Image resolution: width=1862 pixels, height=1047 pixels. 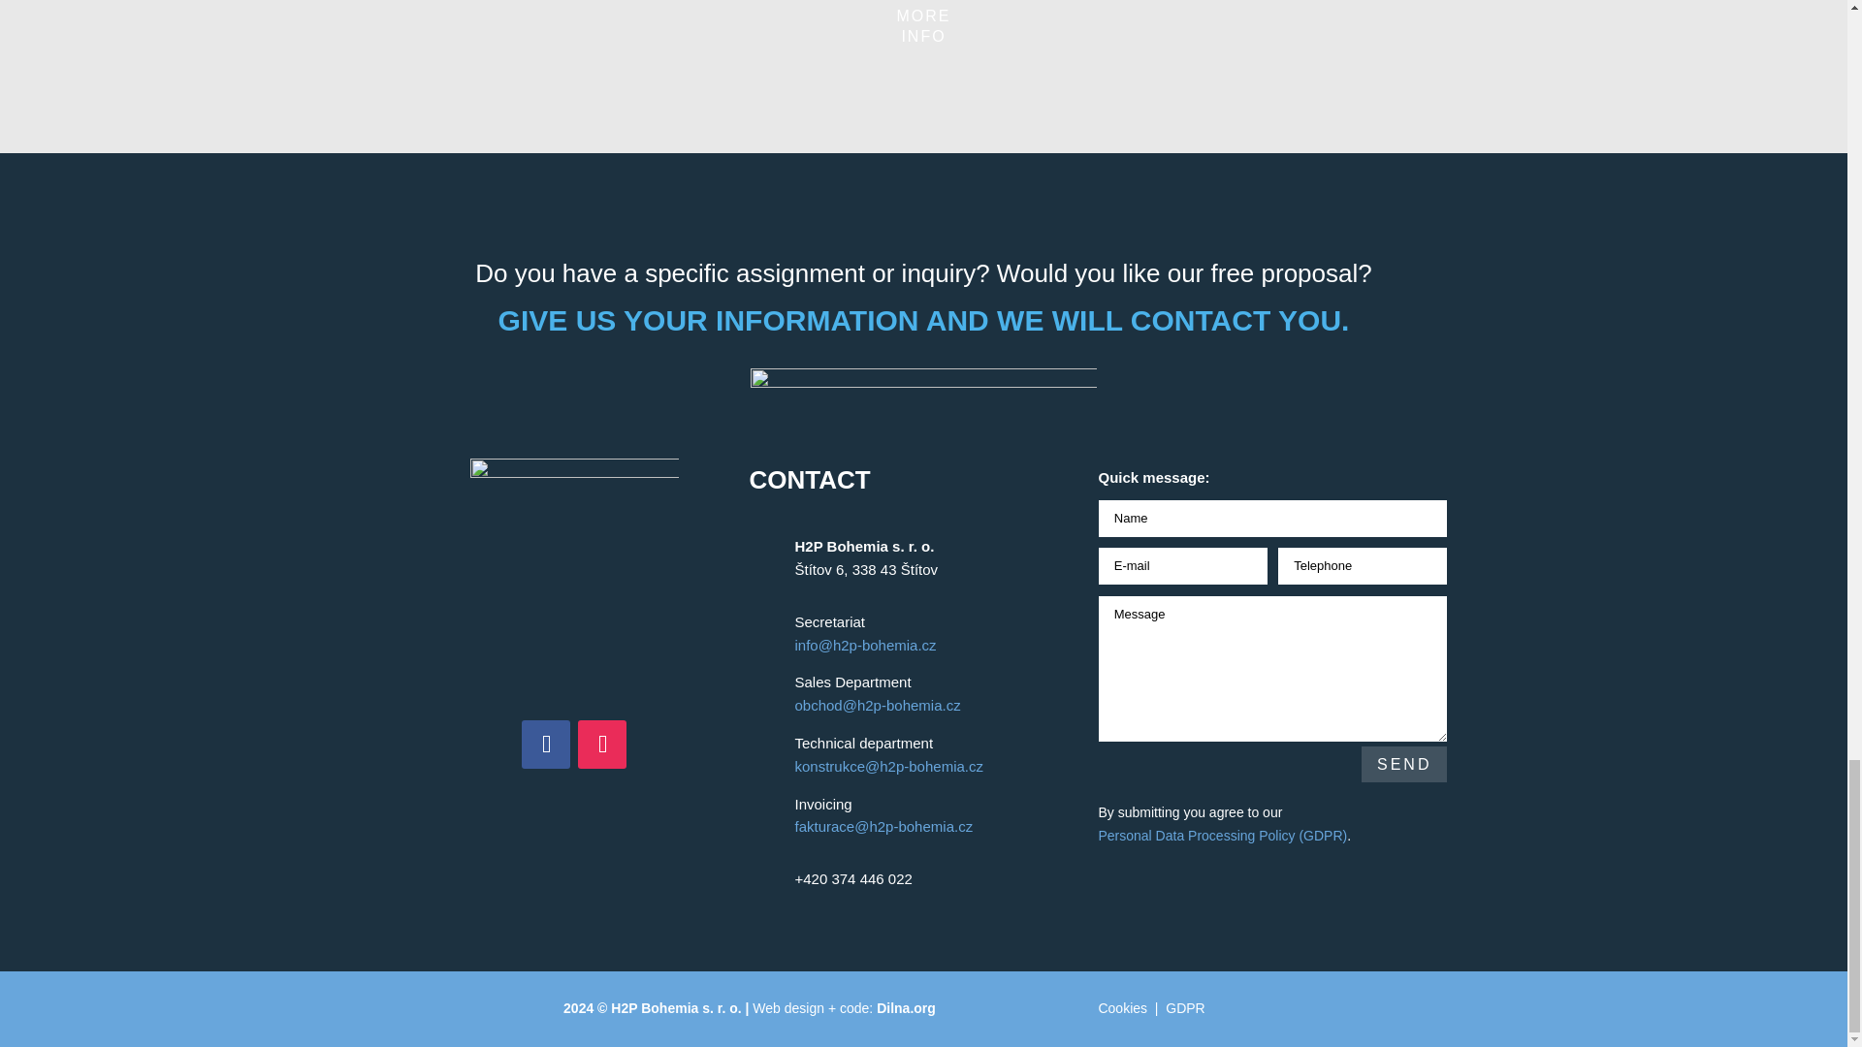 I want to click on Postupujte podle Facebook, so click(x=545, y=745).